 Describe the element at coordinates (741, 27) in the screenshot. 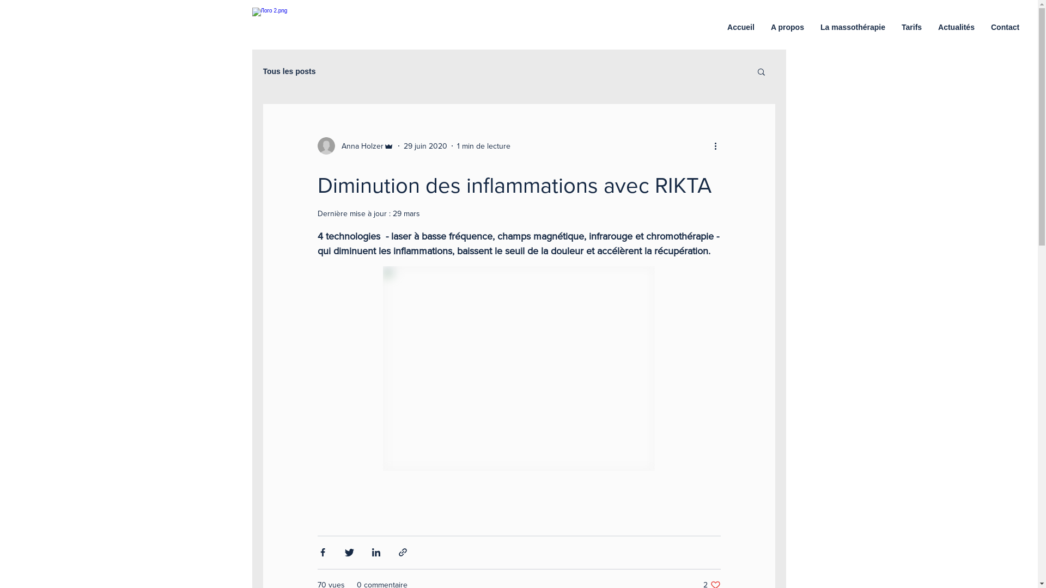

I see `Accueil` at that location.